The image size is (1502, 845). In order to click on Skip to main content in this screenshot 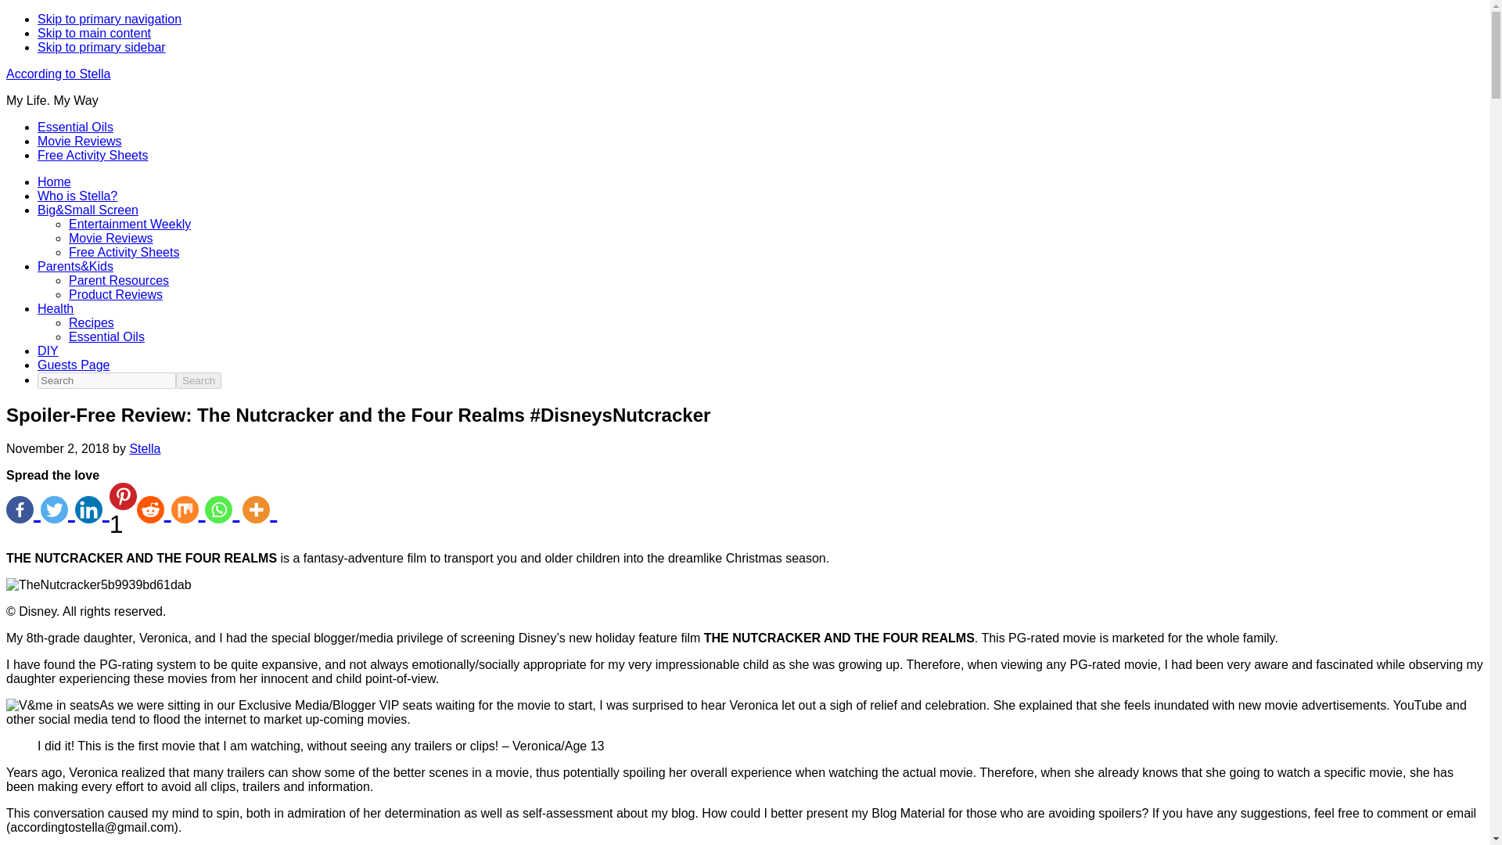, I will do `click(94, 33)`.